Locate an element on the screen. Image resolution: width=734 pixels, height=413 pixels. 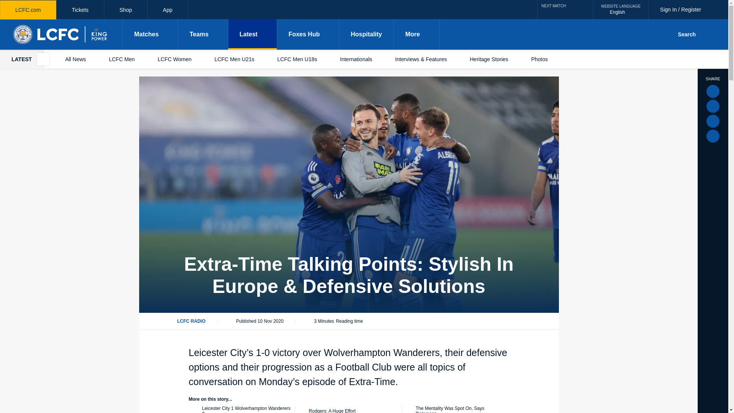
Home is located at coordinates (61, 34).